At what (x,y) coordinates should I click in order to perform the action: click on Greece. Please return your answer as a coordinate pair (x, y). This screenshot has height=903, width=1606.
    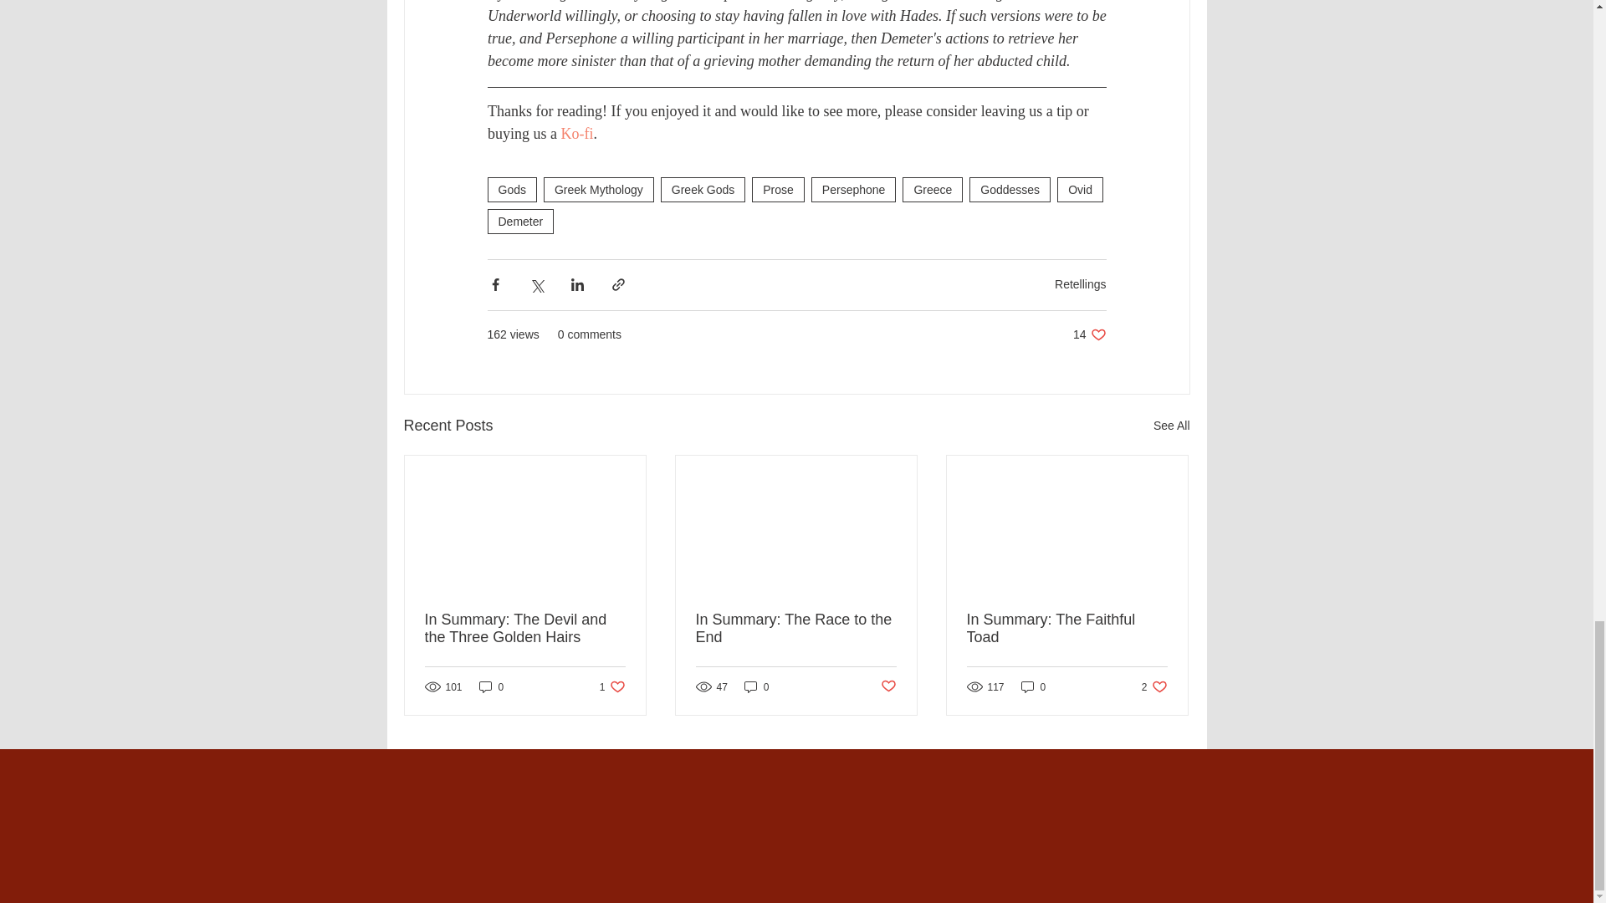
    Looking at the image, I should click on (1034, 686).